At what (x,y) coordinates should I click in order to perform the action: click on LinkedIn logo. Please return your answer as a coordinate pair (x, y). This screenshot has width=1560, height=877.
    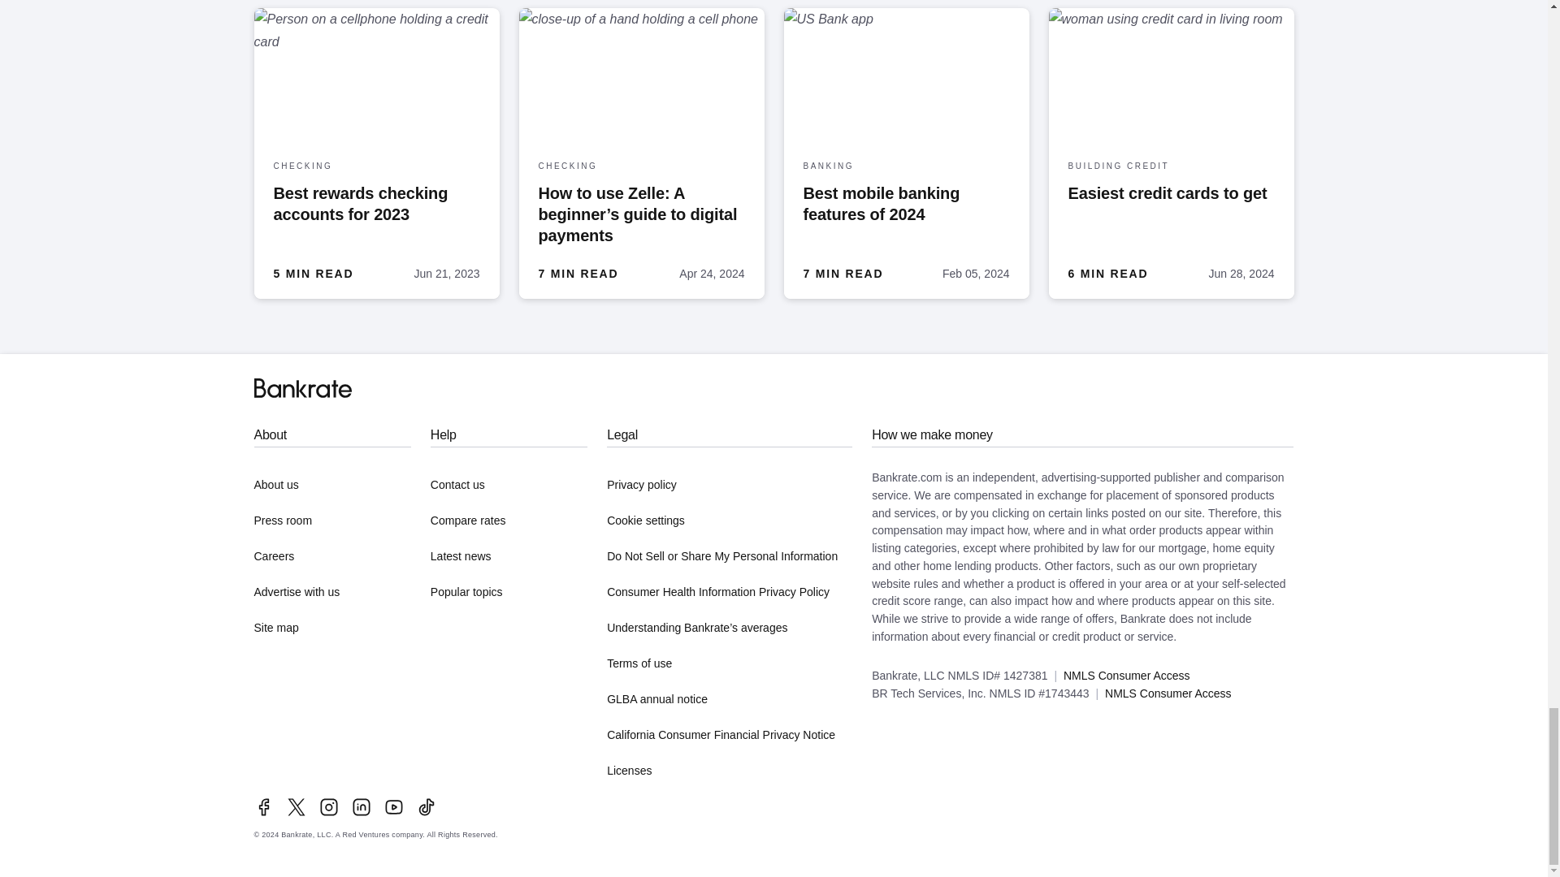
    Looking at the image, I should click on (361, 806).